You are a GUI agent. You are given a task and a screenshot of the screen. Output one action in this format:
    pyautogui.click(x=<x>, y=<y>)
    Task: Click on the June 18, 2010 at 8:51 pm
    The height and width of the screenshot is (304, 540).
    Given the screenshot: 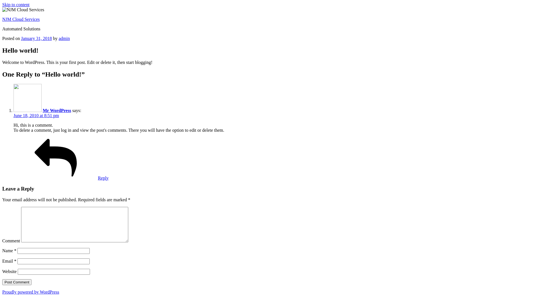 What is the action you would take?
    pyautogui.click(x=36, y=115)
    